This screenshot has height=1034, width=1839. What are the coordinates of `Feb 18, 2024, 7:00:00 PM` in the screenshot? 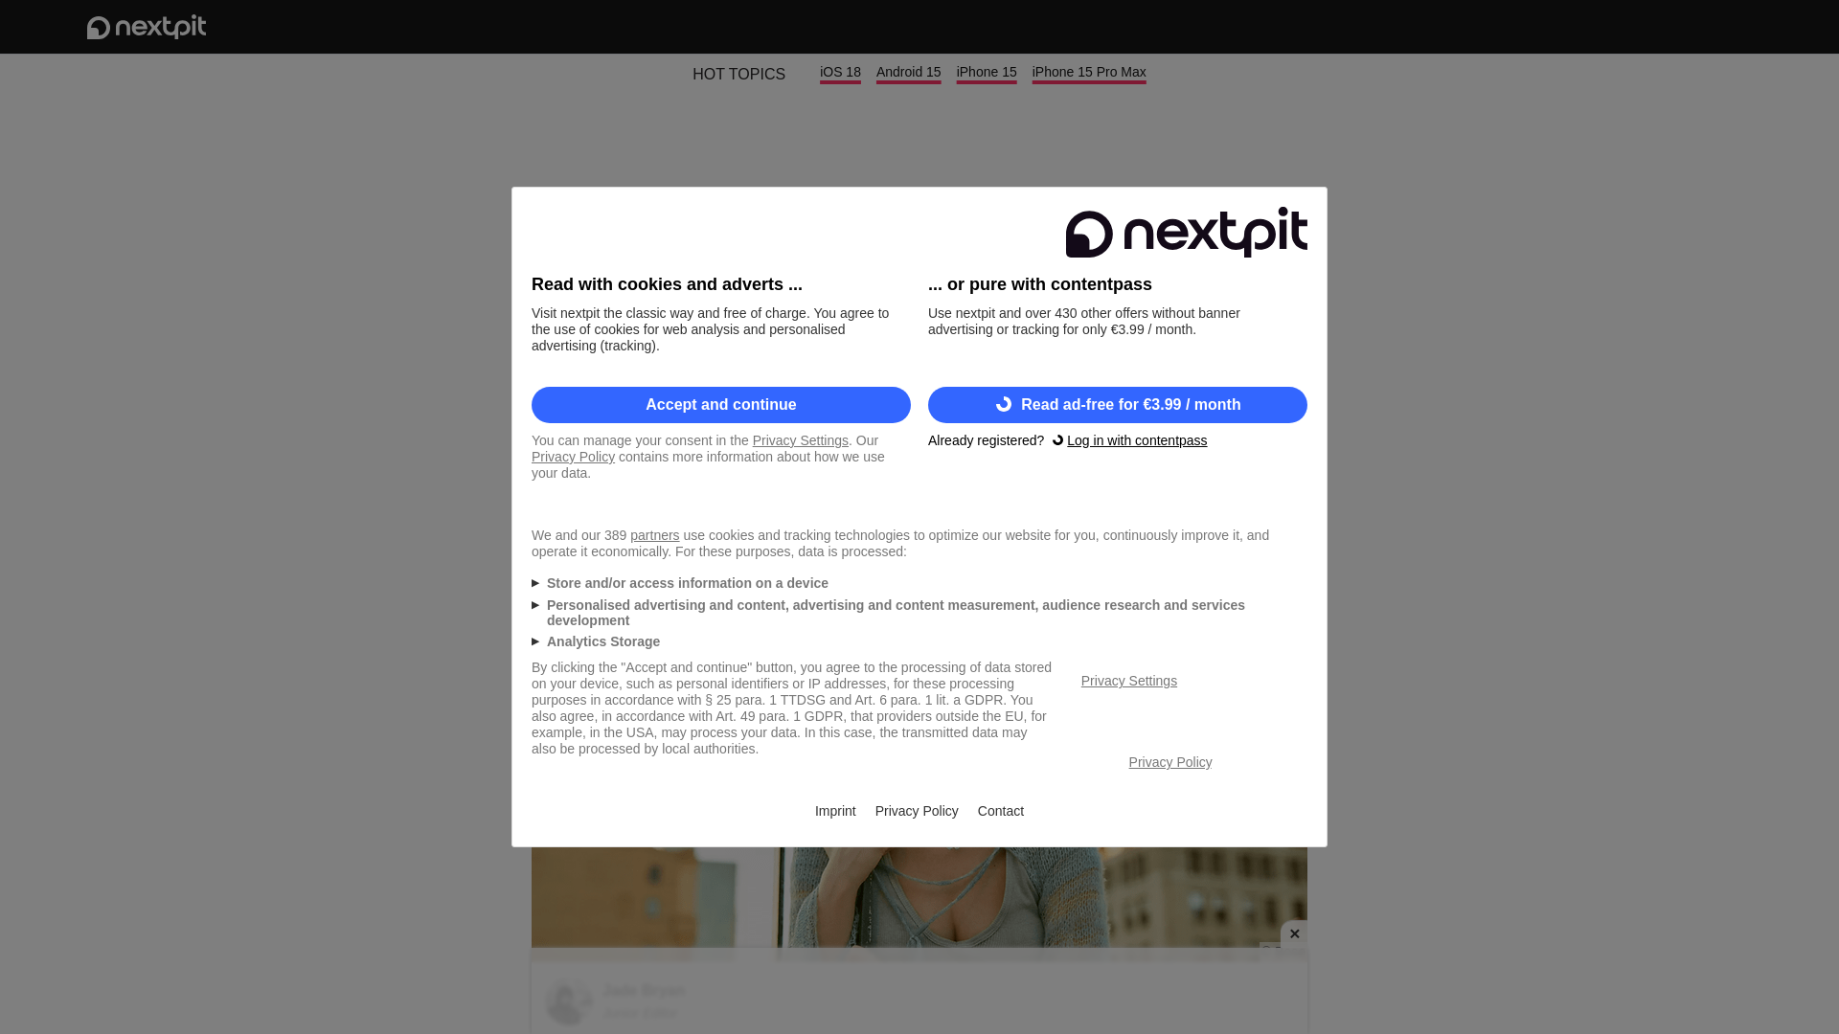 It's located at (1239, 502).